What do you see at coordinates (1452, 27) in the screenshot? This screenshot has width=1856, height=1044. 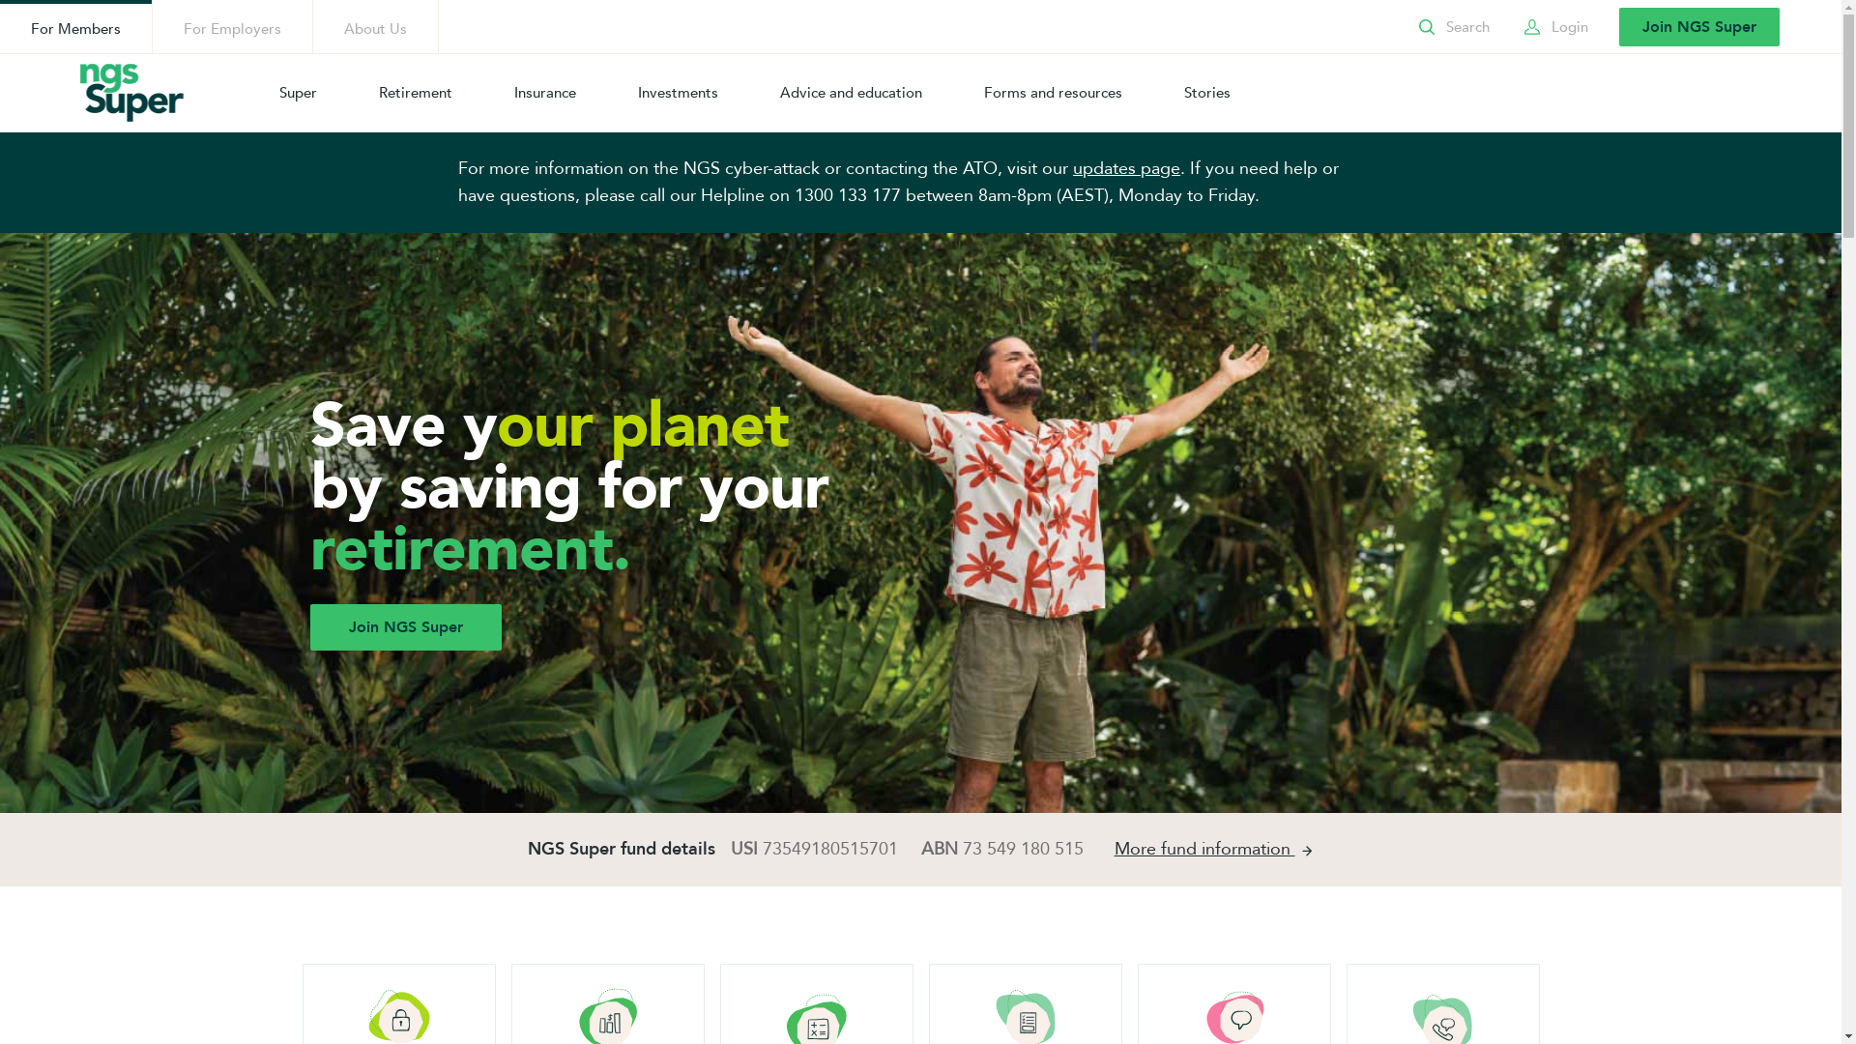 I see `Search` at bounding box center [1452, 27].